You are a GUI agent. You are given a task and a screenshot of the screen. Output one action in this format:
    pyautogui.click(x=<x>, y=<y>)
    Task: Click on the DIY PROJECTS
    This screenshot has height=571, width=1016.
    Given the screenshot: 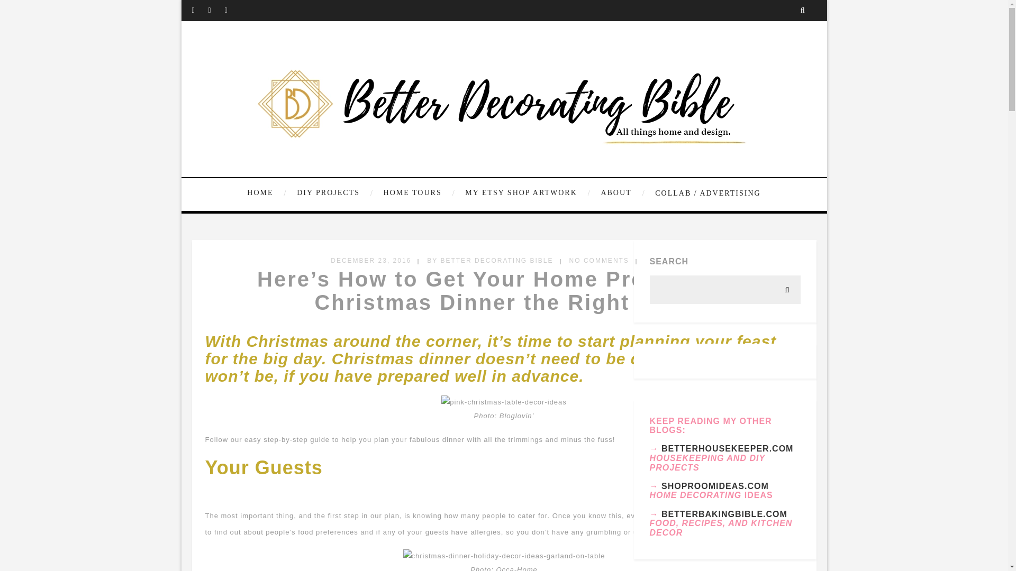 What is the action you would take?
    pyautogui.click(x=333, y=193)
    